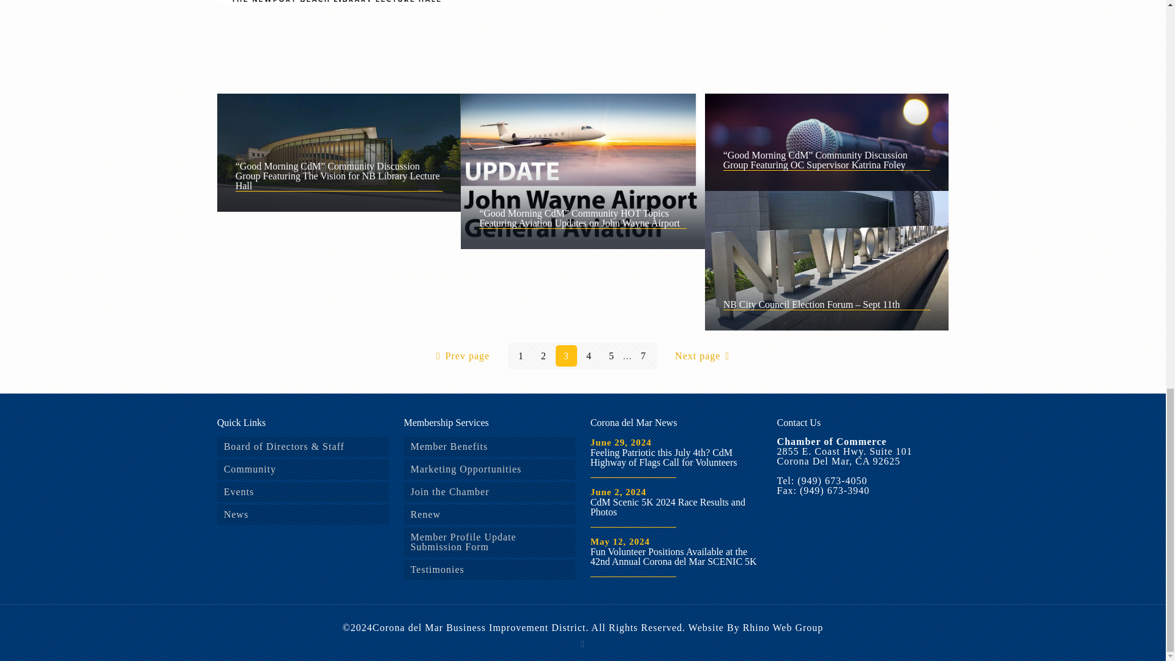  Describe the element at coordinates (460, 356) in the screenshot. I see `Prev page` at that location.